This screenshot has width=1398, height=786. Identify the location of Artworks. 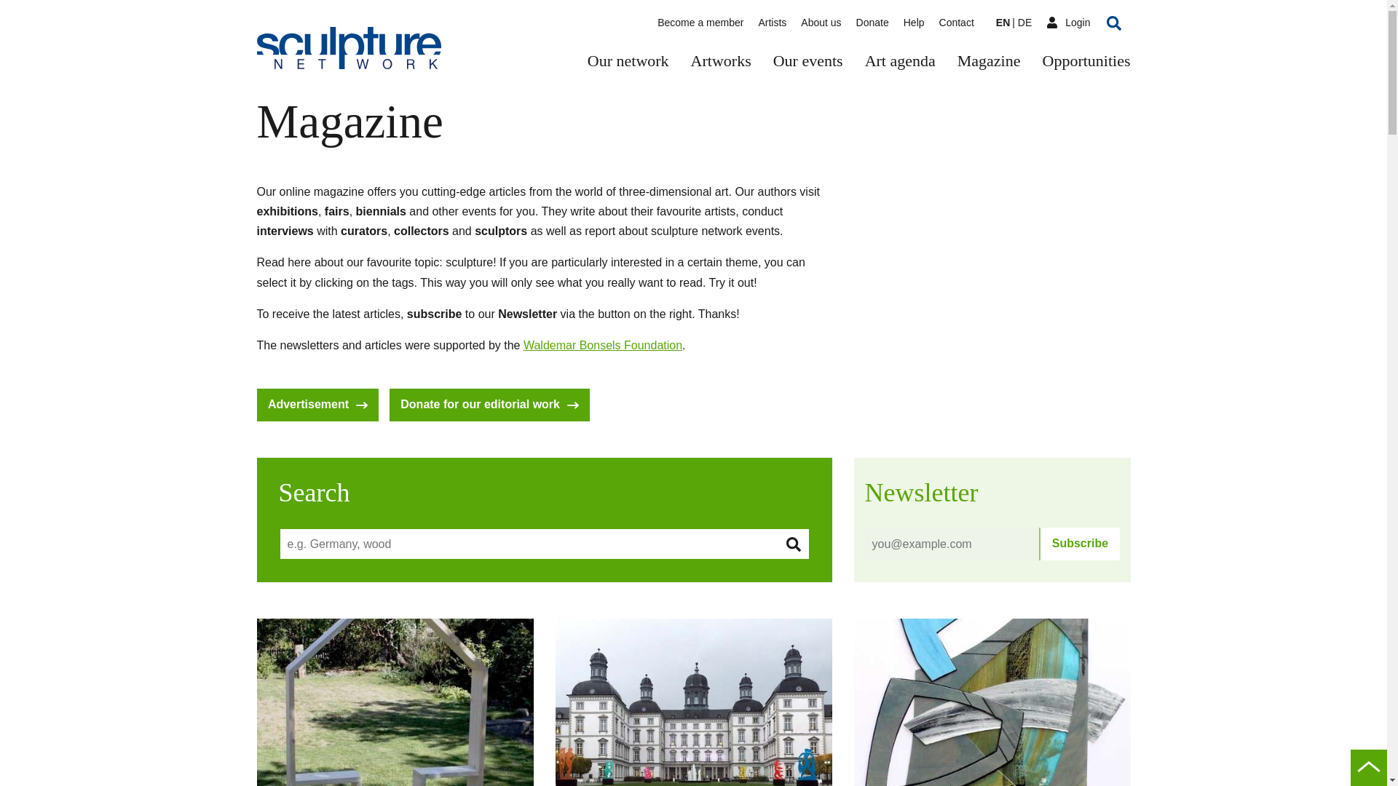
(721, 63).